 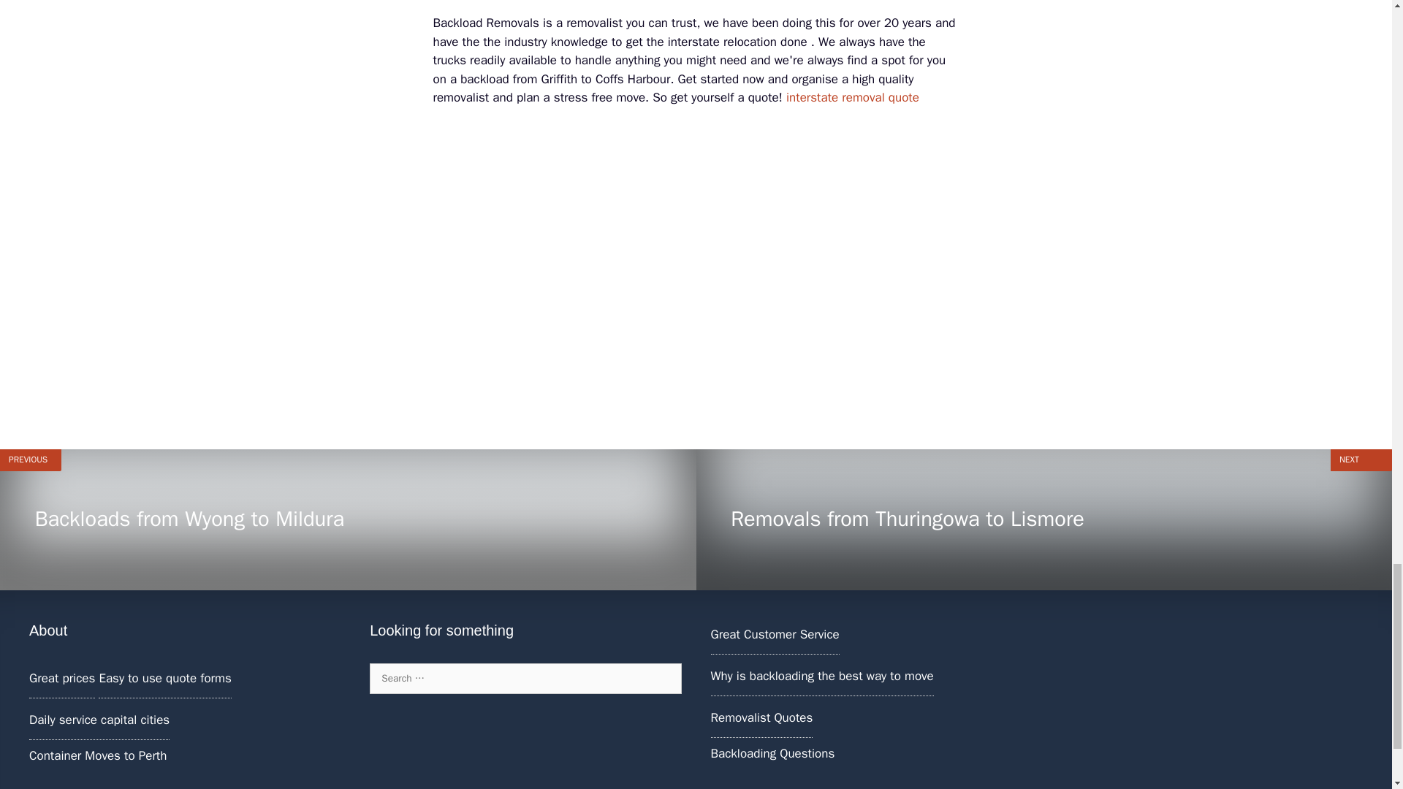 What do you see at coordinates (775, 634) in the screenshot?
I see `Backloading Questions` at bounding box center [775, 634].